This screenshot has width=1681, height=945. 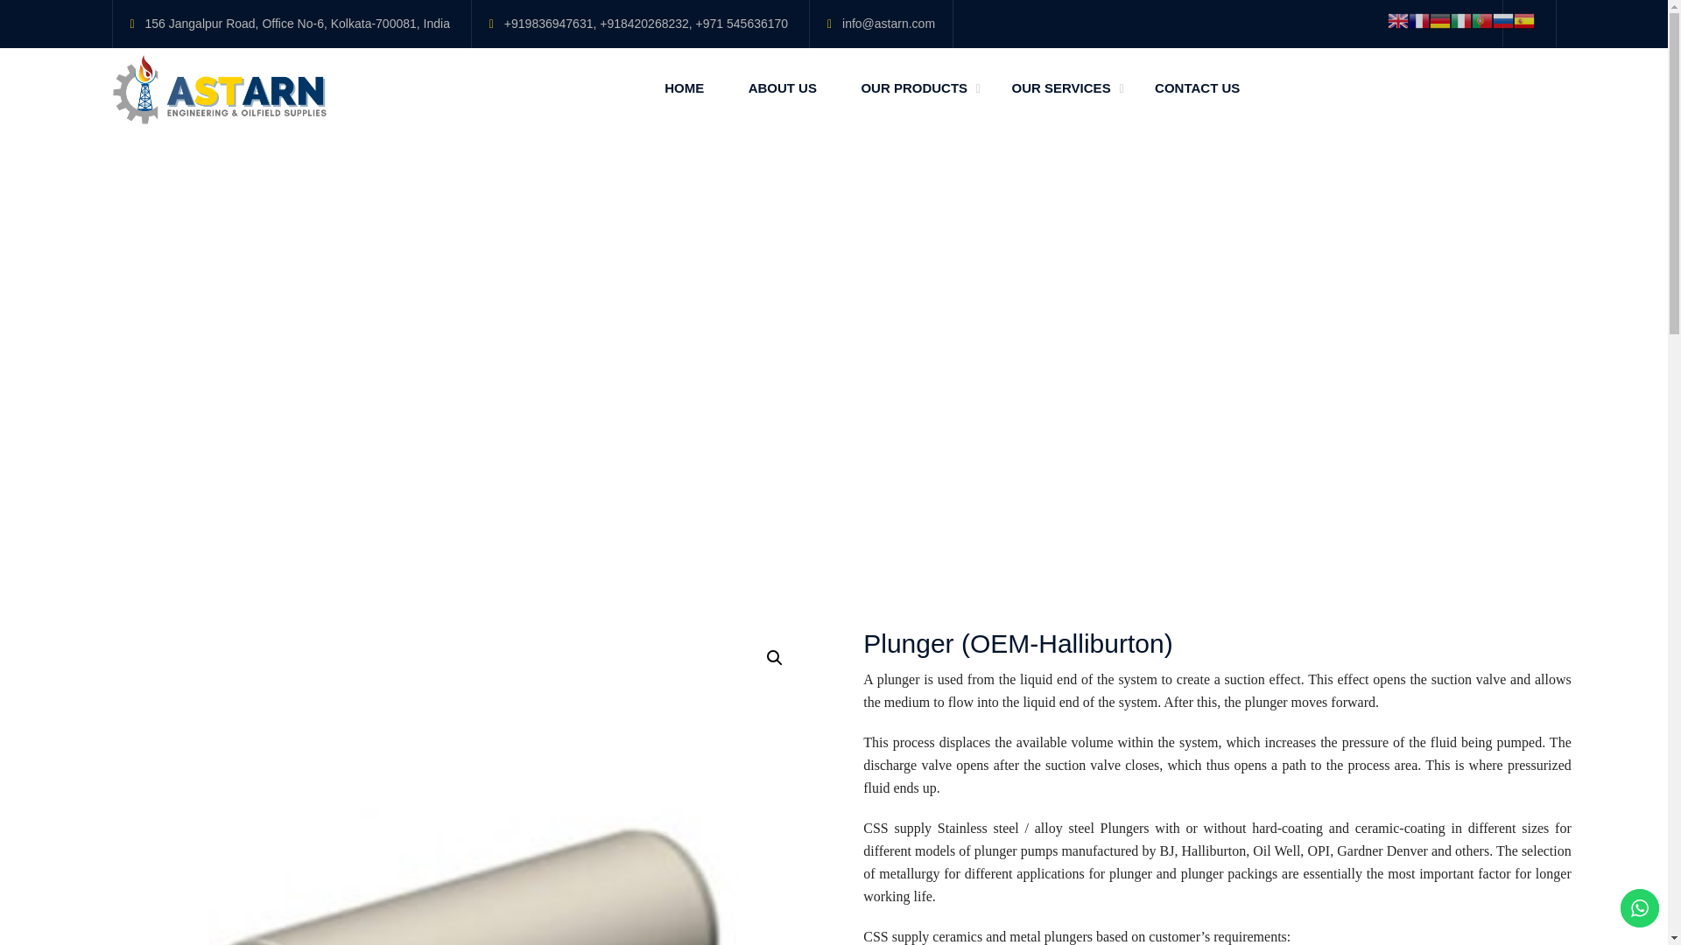 I want to click on ABOUT US, so click(x=783, y=87).